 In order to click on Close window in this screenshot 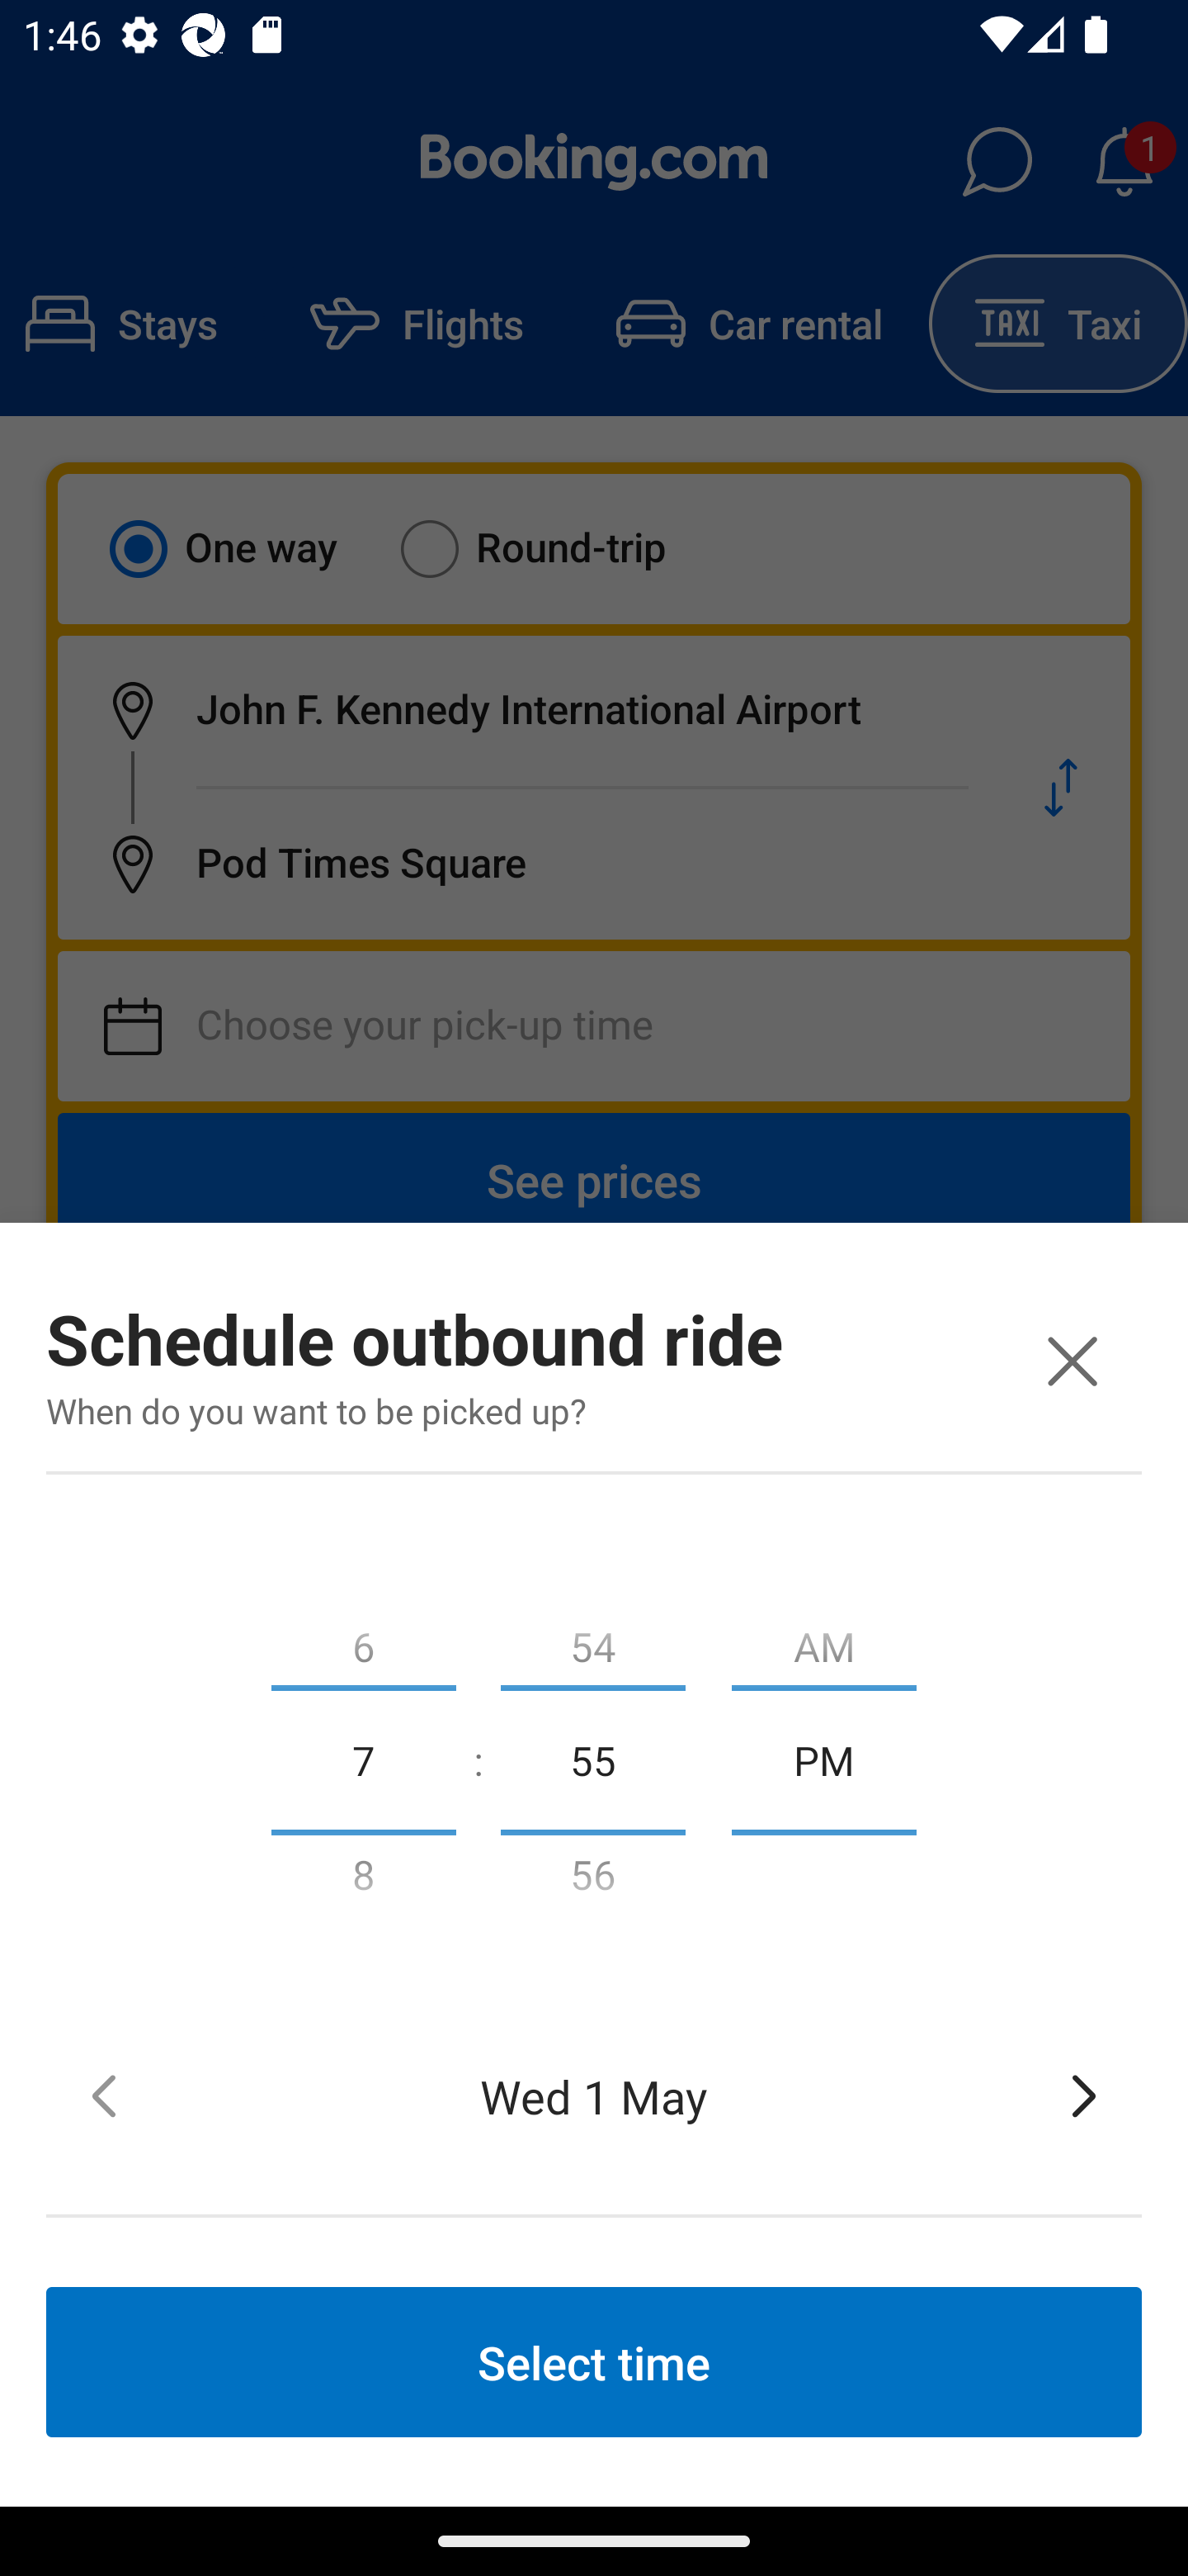, I will do `click(1072, 1361)`.